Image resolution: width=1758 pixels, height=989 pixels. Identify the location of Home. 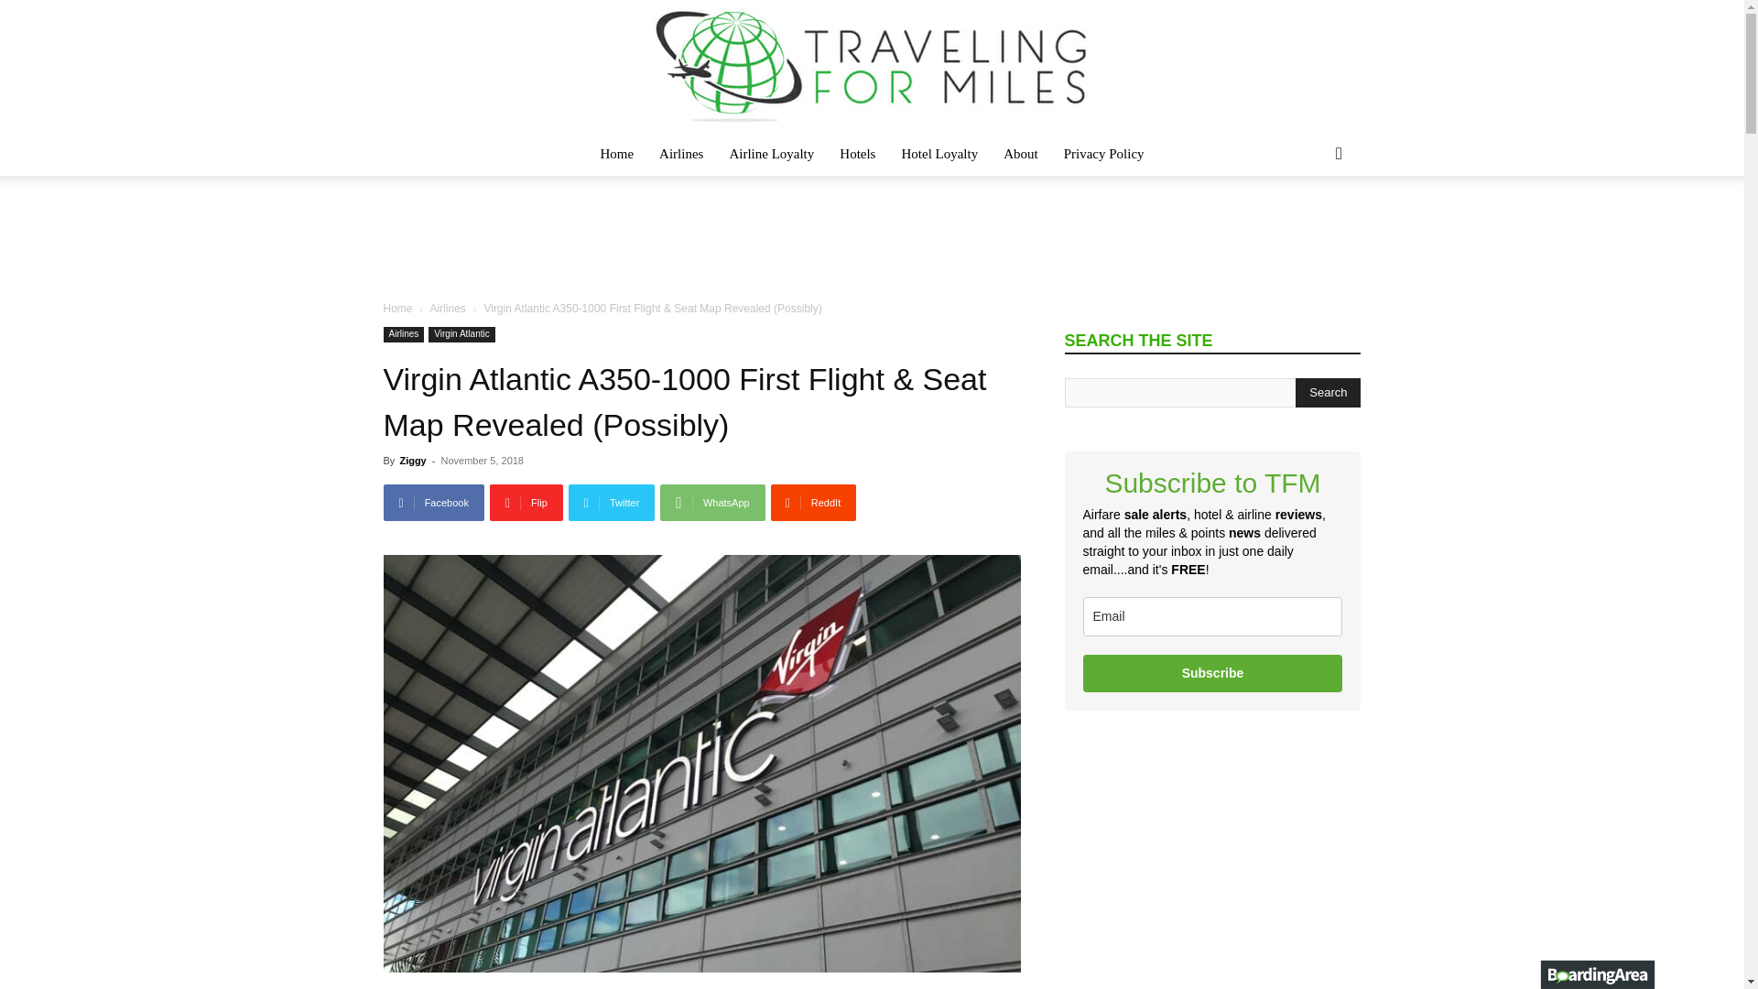
(617, 154).